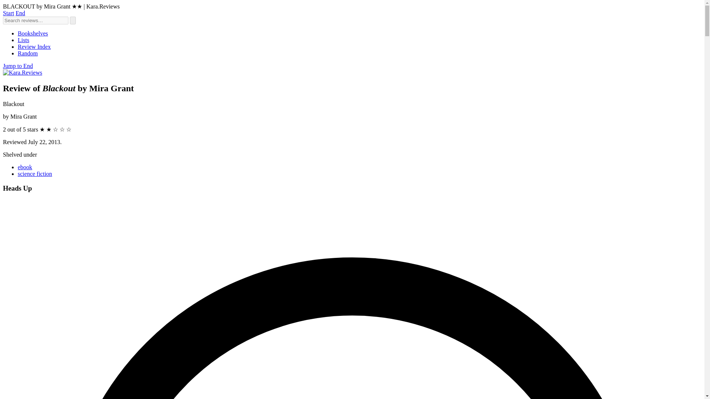  What do you see at coordinates (34, 47) in the screenshot?
I see `Review Index` at bounding box center [34, 47].